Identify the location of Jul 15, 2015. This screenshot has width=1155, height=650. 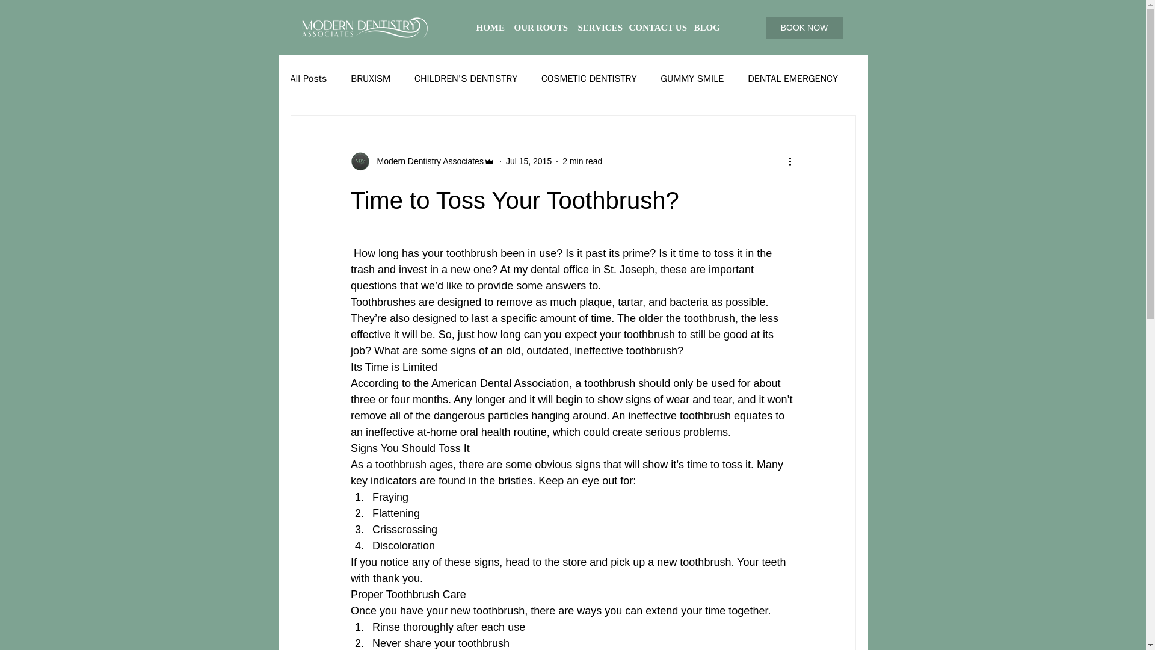
(528, 161).